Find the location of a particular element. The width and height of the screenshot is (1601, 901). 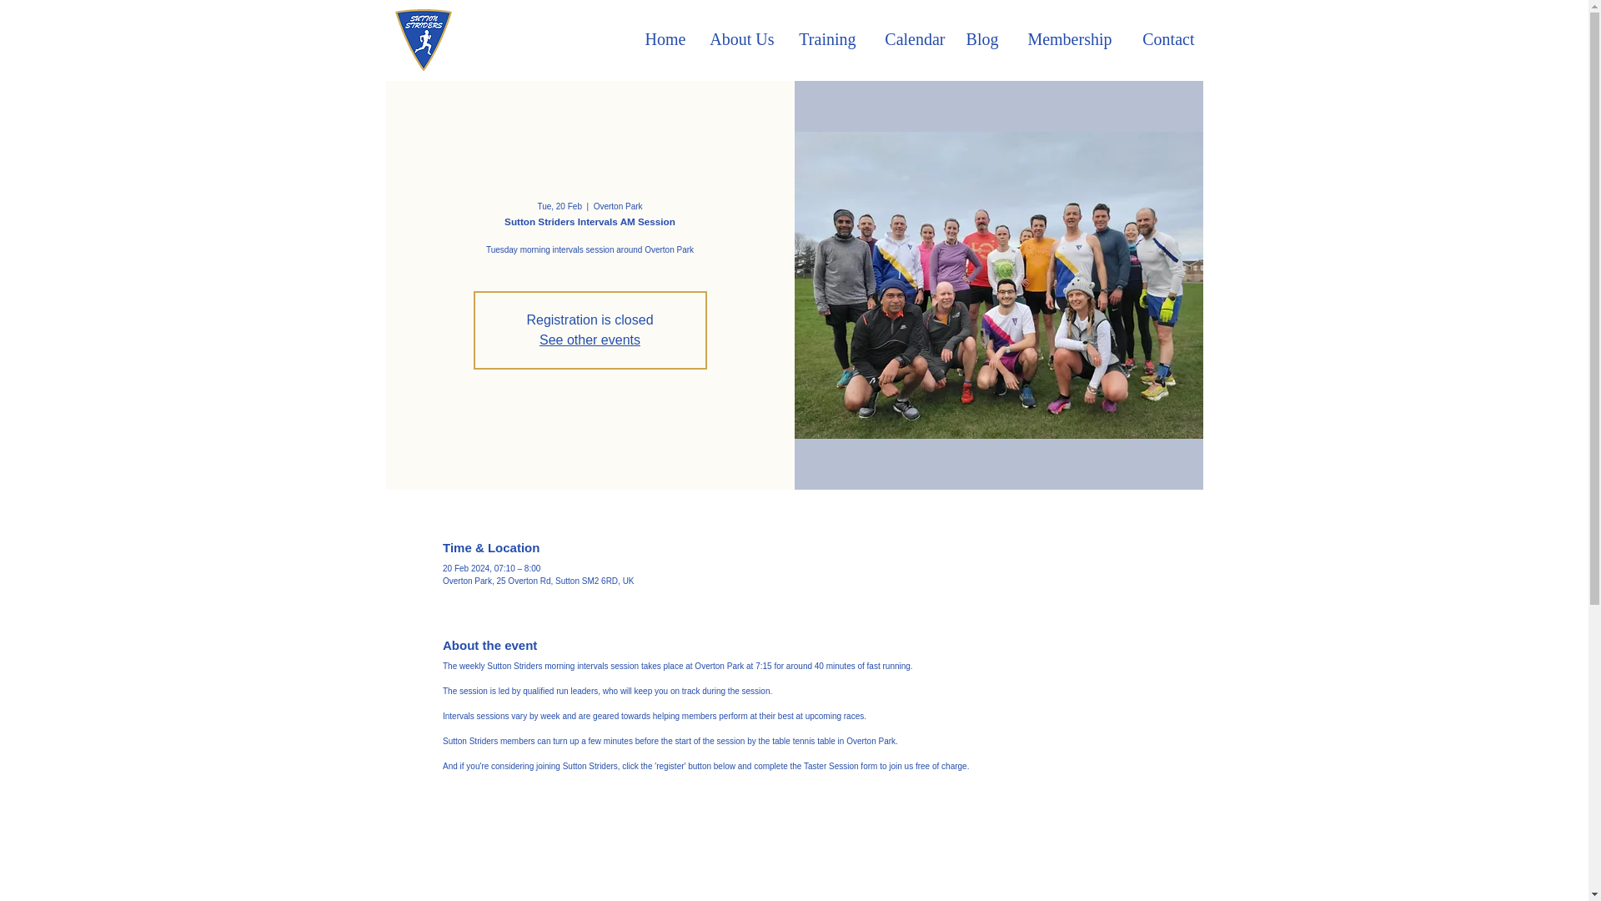

Home is located at coordinates (664, 38).